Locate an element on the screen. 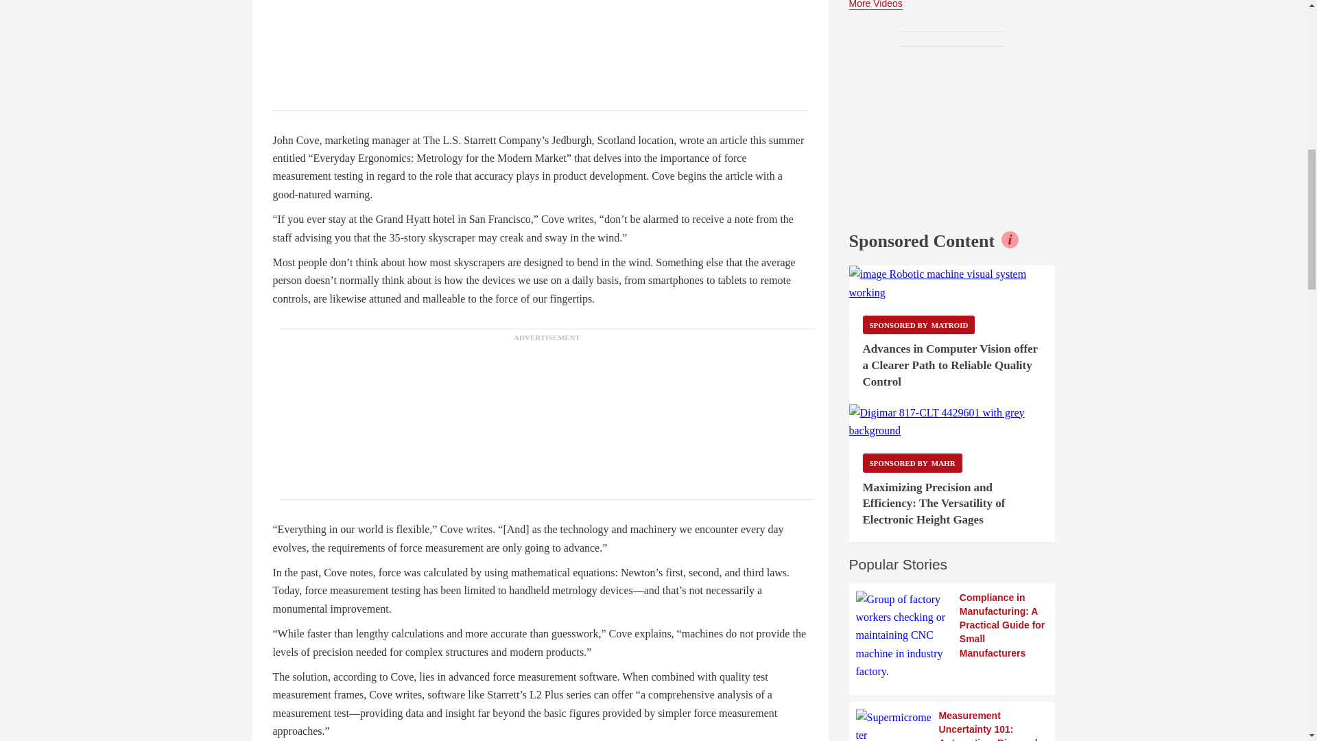 Image resolution: width=1317 pixels, height=741 pixels. Digimar 817-CLT 4429601 with grey background is located at coordinates (952, 421).